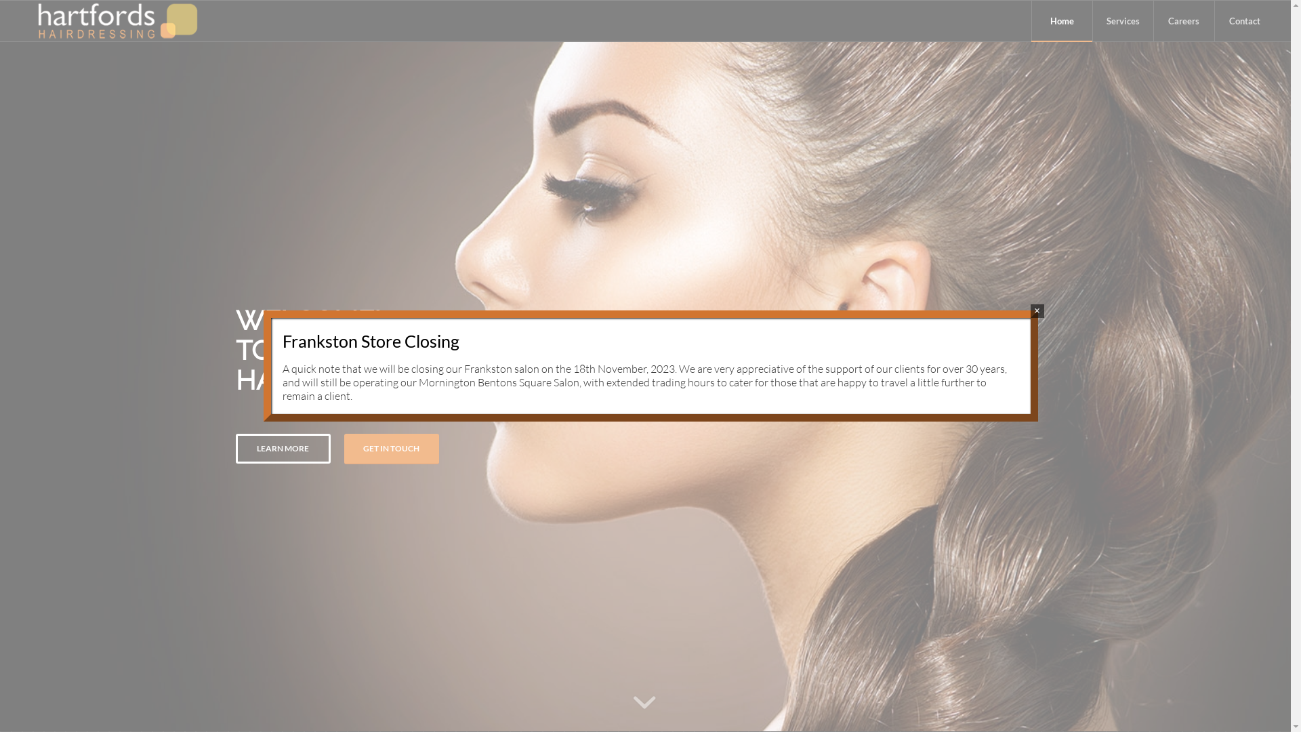 This screenshot has height=732, width=1301. I want to click on LEARN MORE, so click(283, 449).